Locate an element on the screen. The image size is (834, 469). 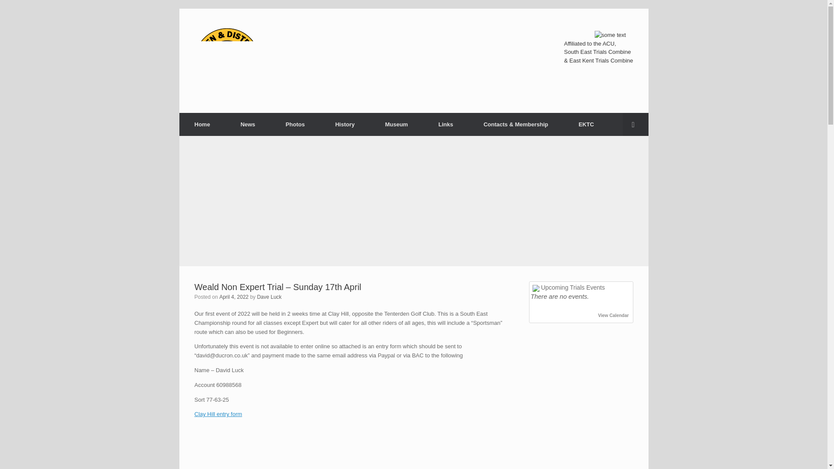
April 4, 2022 is located at coordinates (234, 297).